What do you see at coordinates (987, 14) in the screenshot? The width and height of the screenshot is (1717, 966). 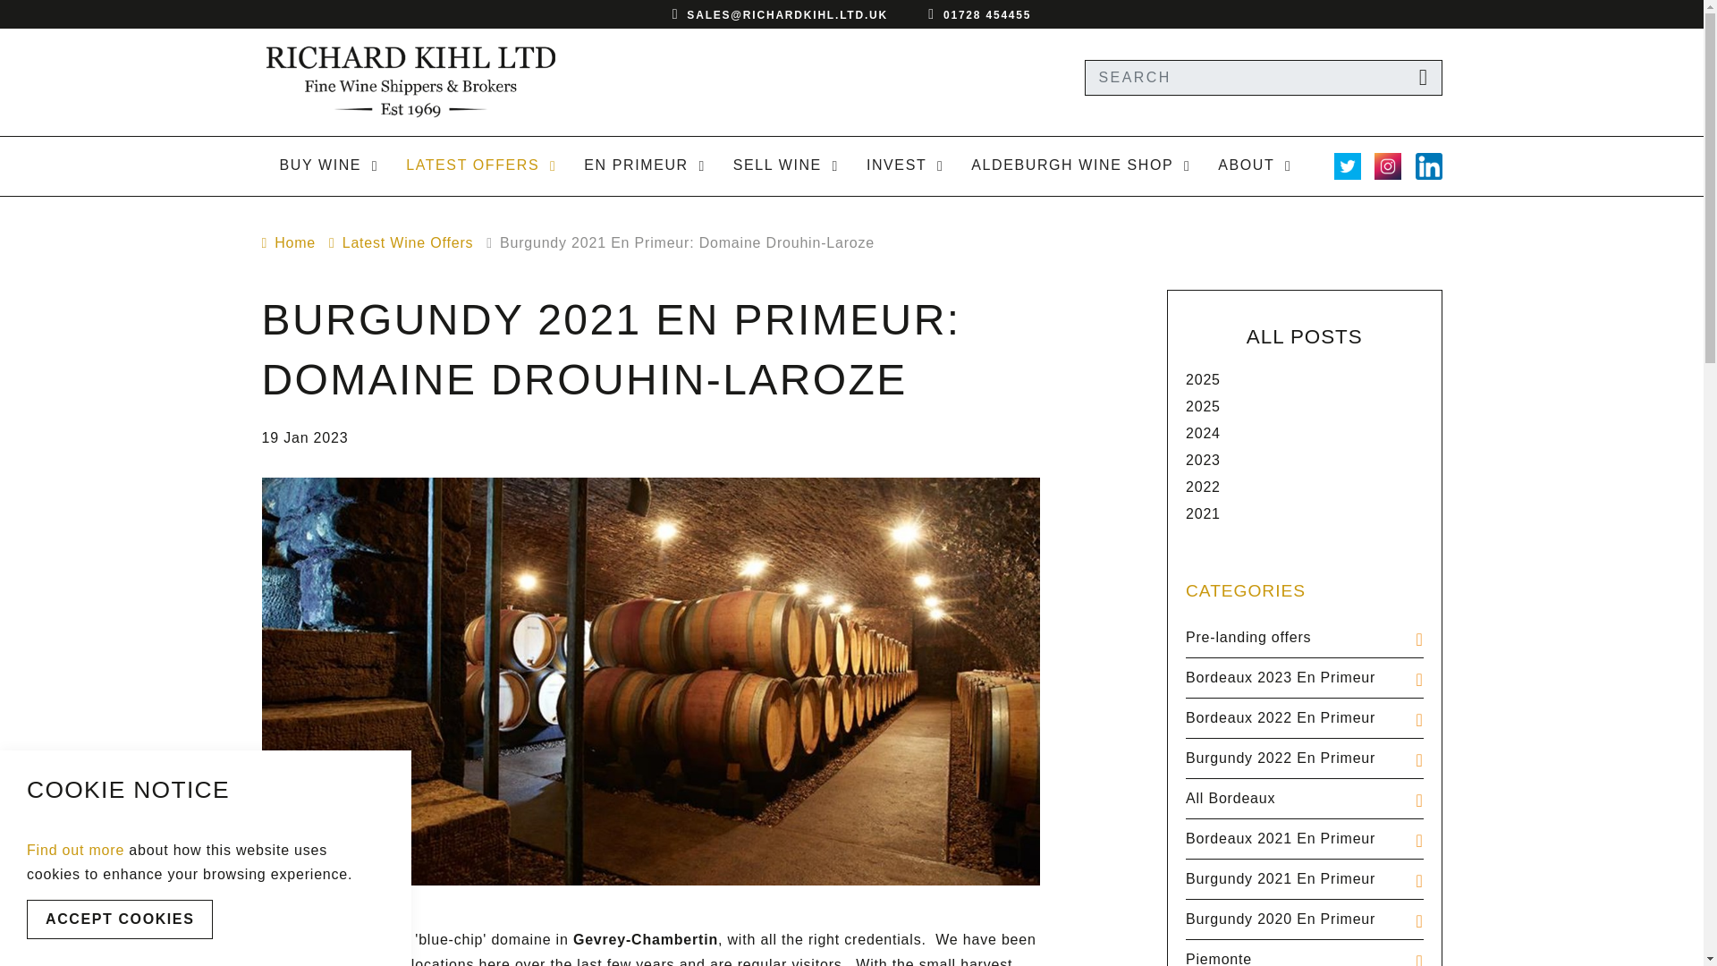 I see `01728 454455` at bounding box center [987, 14].